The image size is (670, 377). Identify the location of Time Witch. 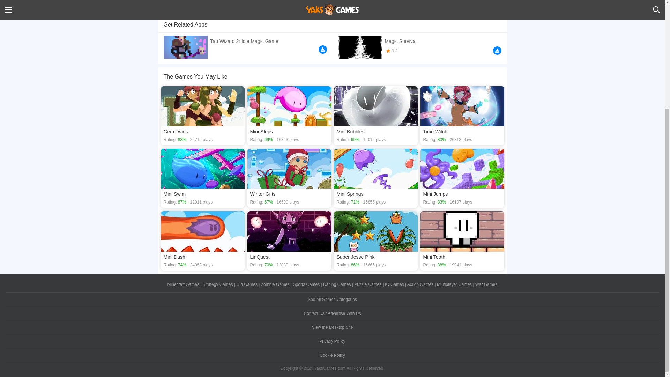
(462, 116).